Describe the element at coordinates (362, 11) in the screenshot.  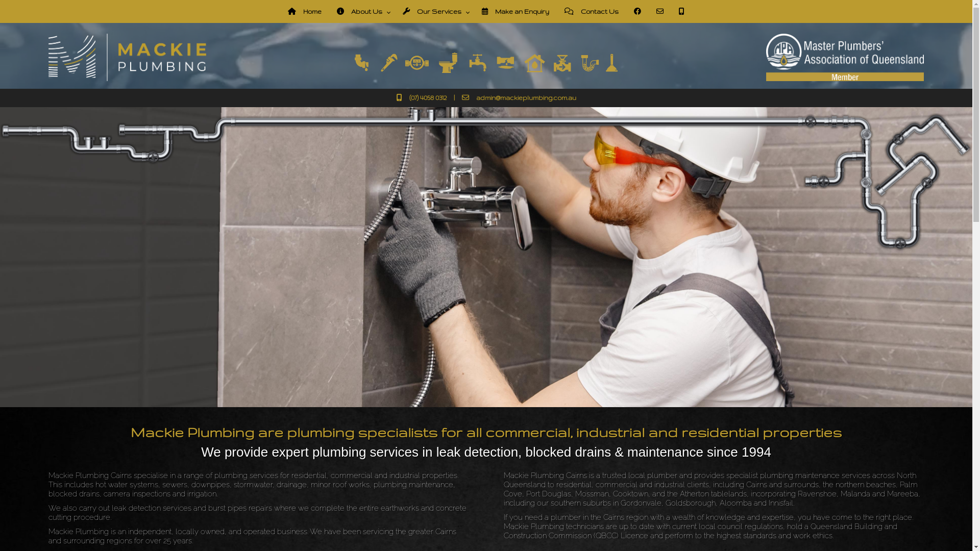
I see `About Us` at that location.